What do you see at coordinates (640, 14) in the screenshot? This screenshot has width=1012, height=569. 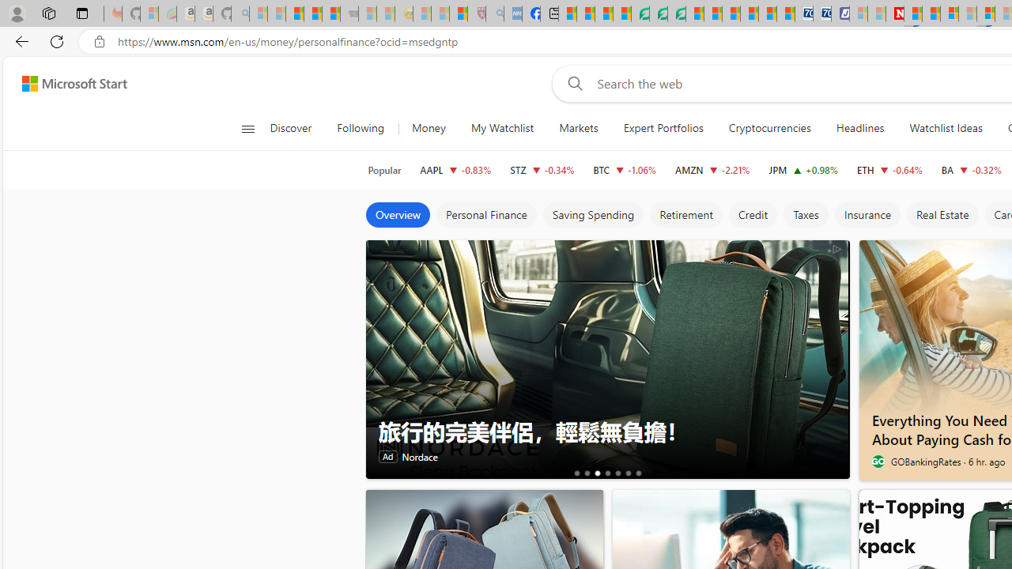 I see `LendingTree - Compare Lenders` at bounding box center [640, 14].